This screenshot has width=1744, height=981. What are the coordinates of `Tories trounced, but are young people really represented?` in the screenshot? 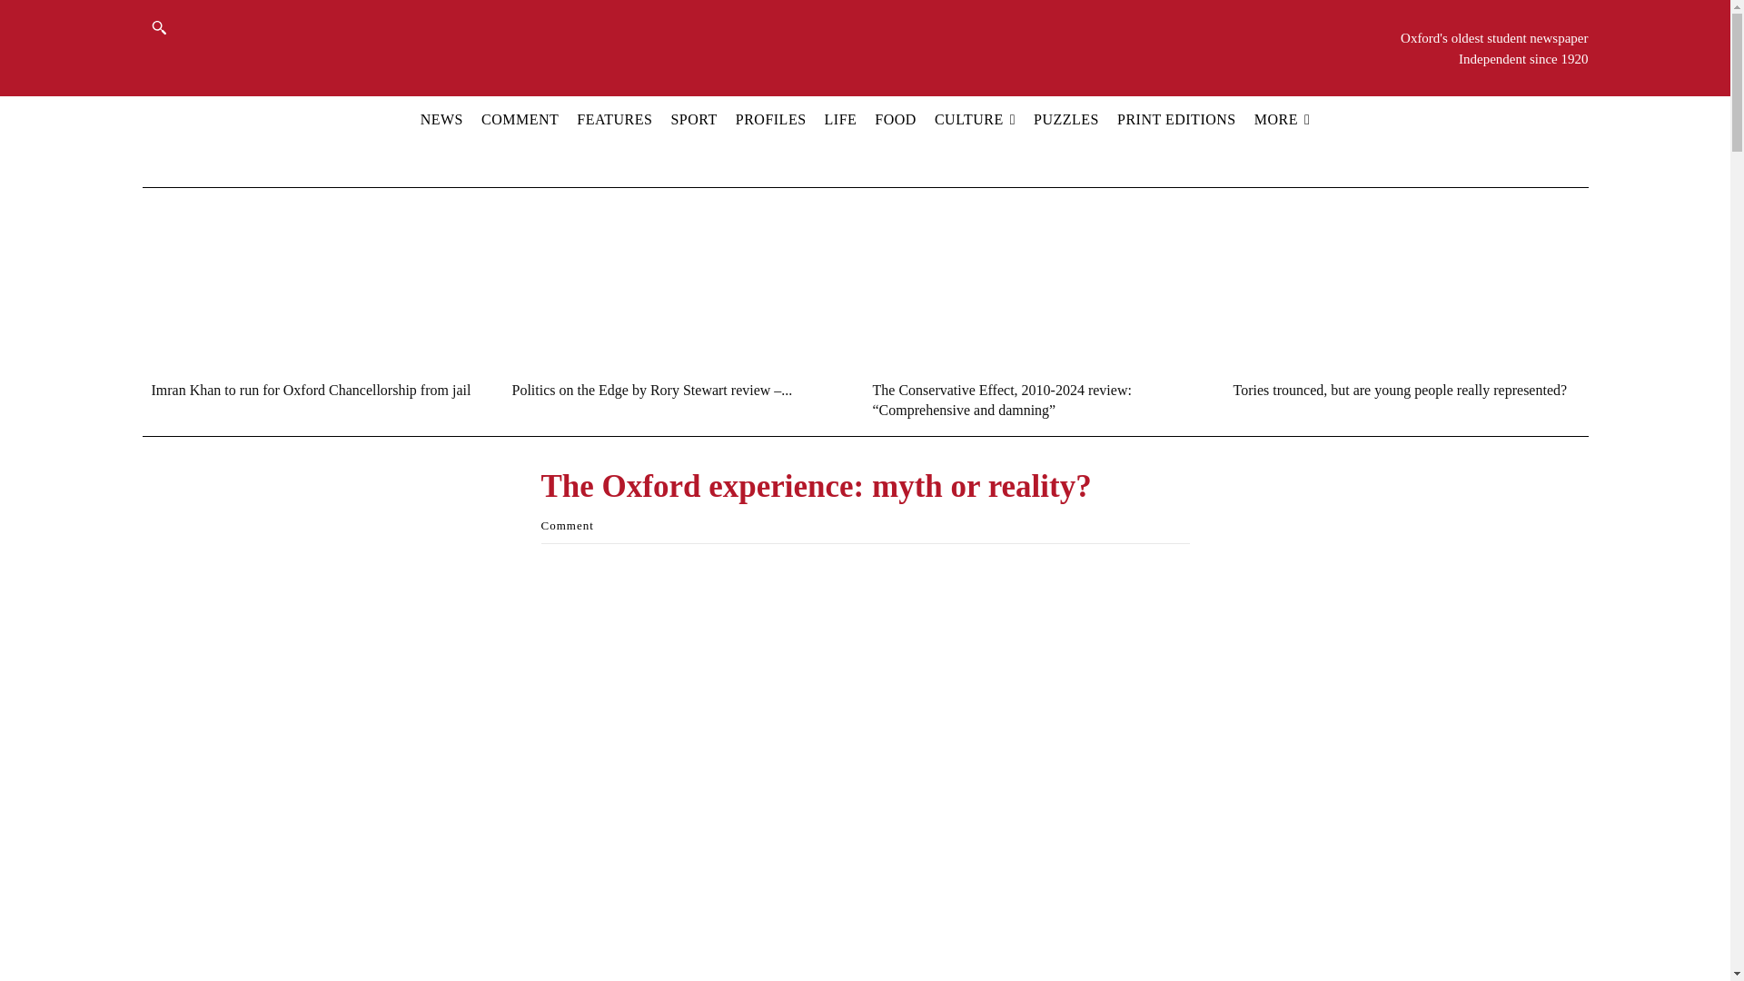 It's located at (1401, 391).